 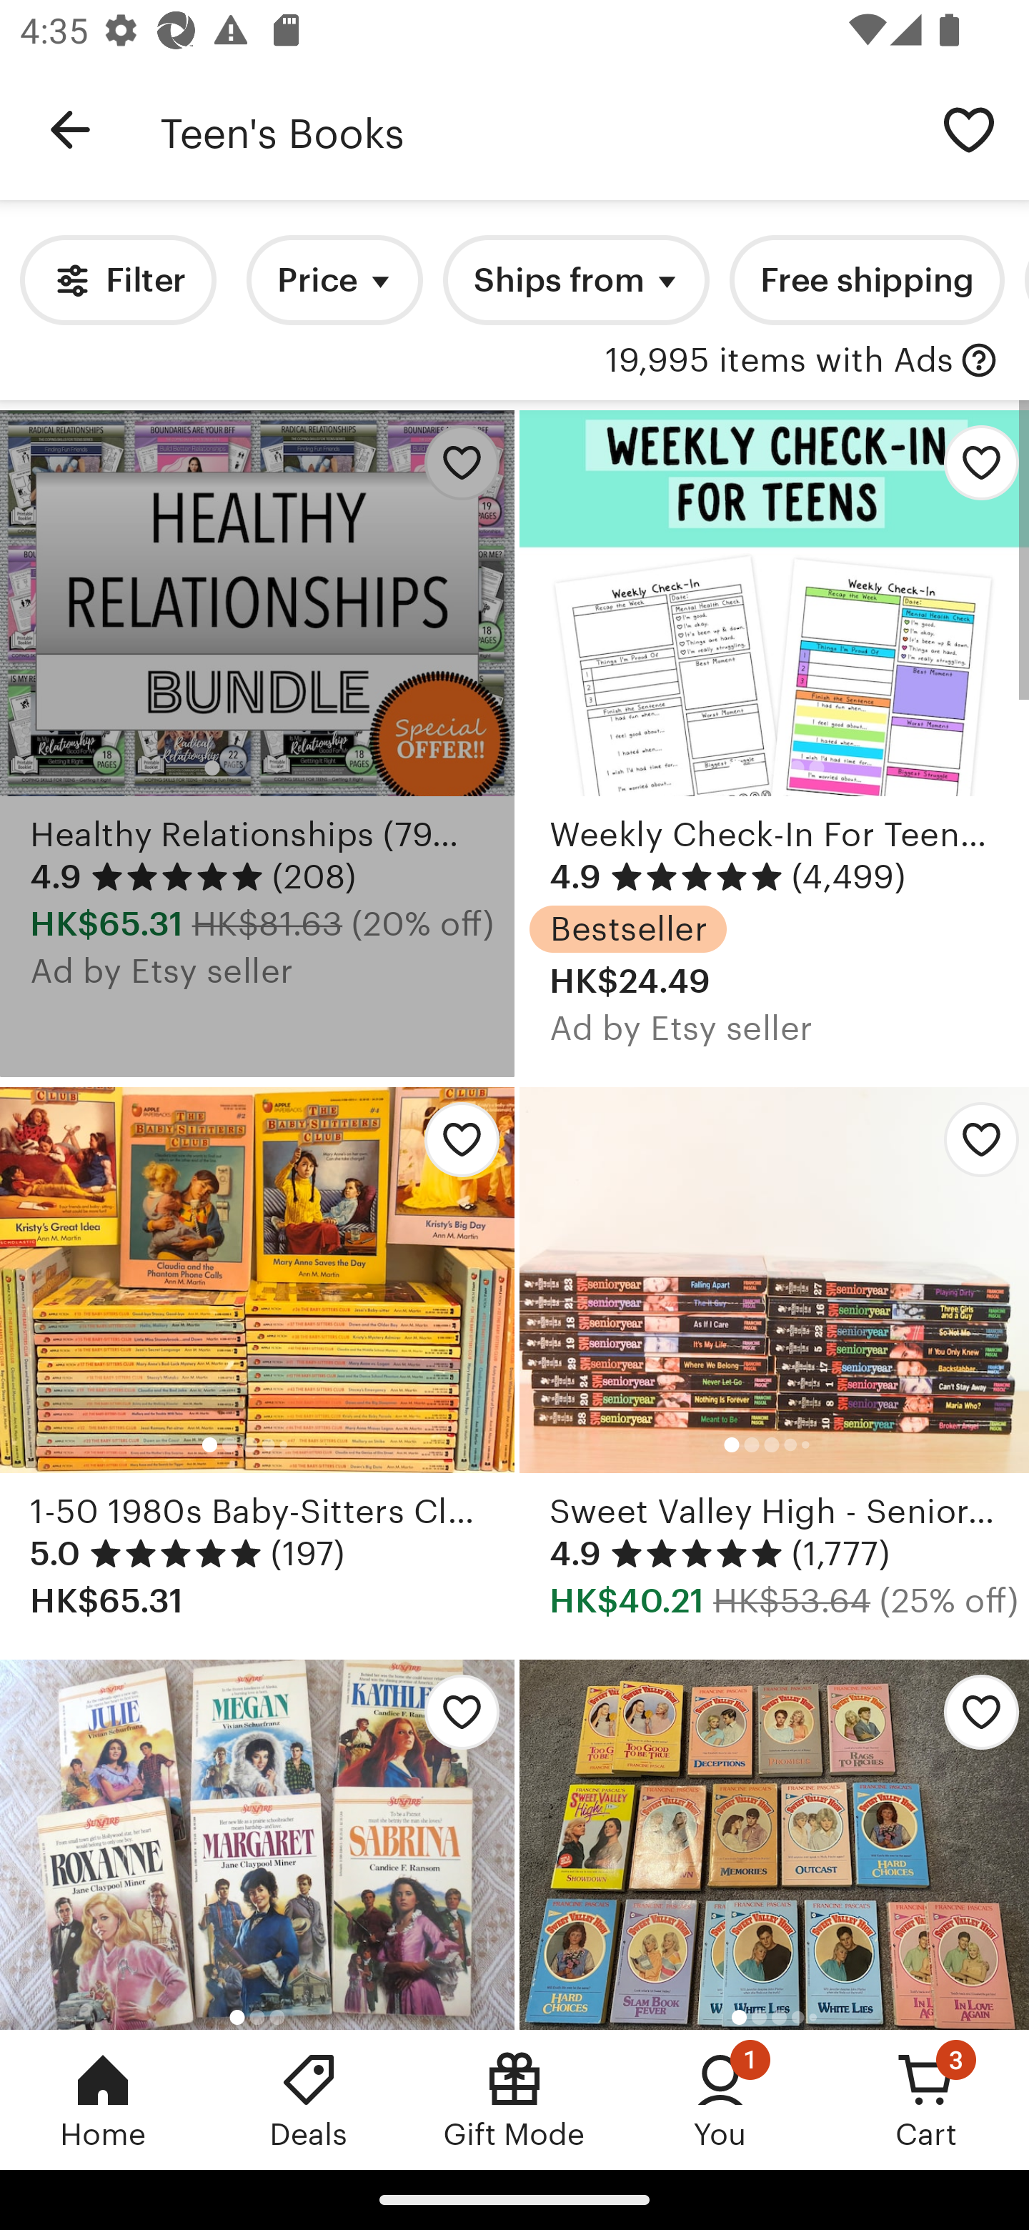 I want to click on Cart, 3 new notifications Cart, so click(x=926, y=2099).